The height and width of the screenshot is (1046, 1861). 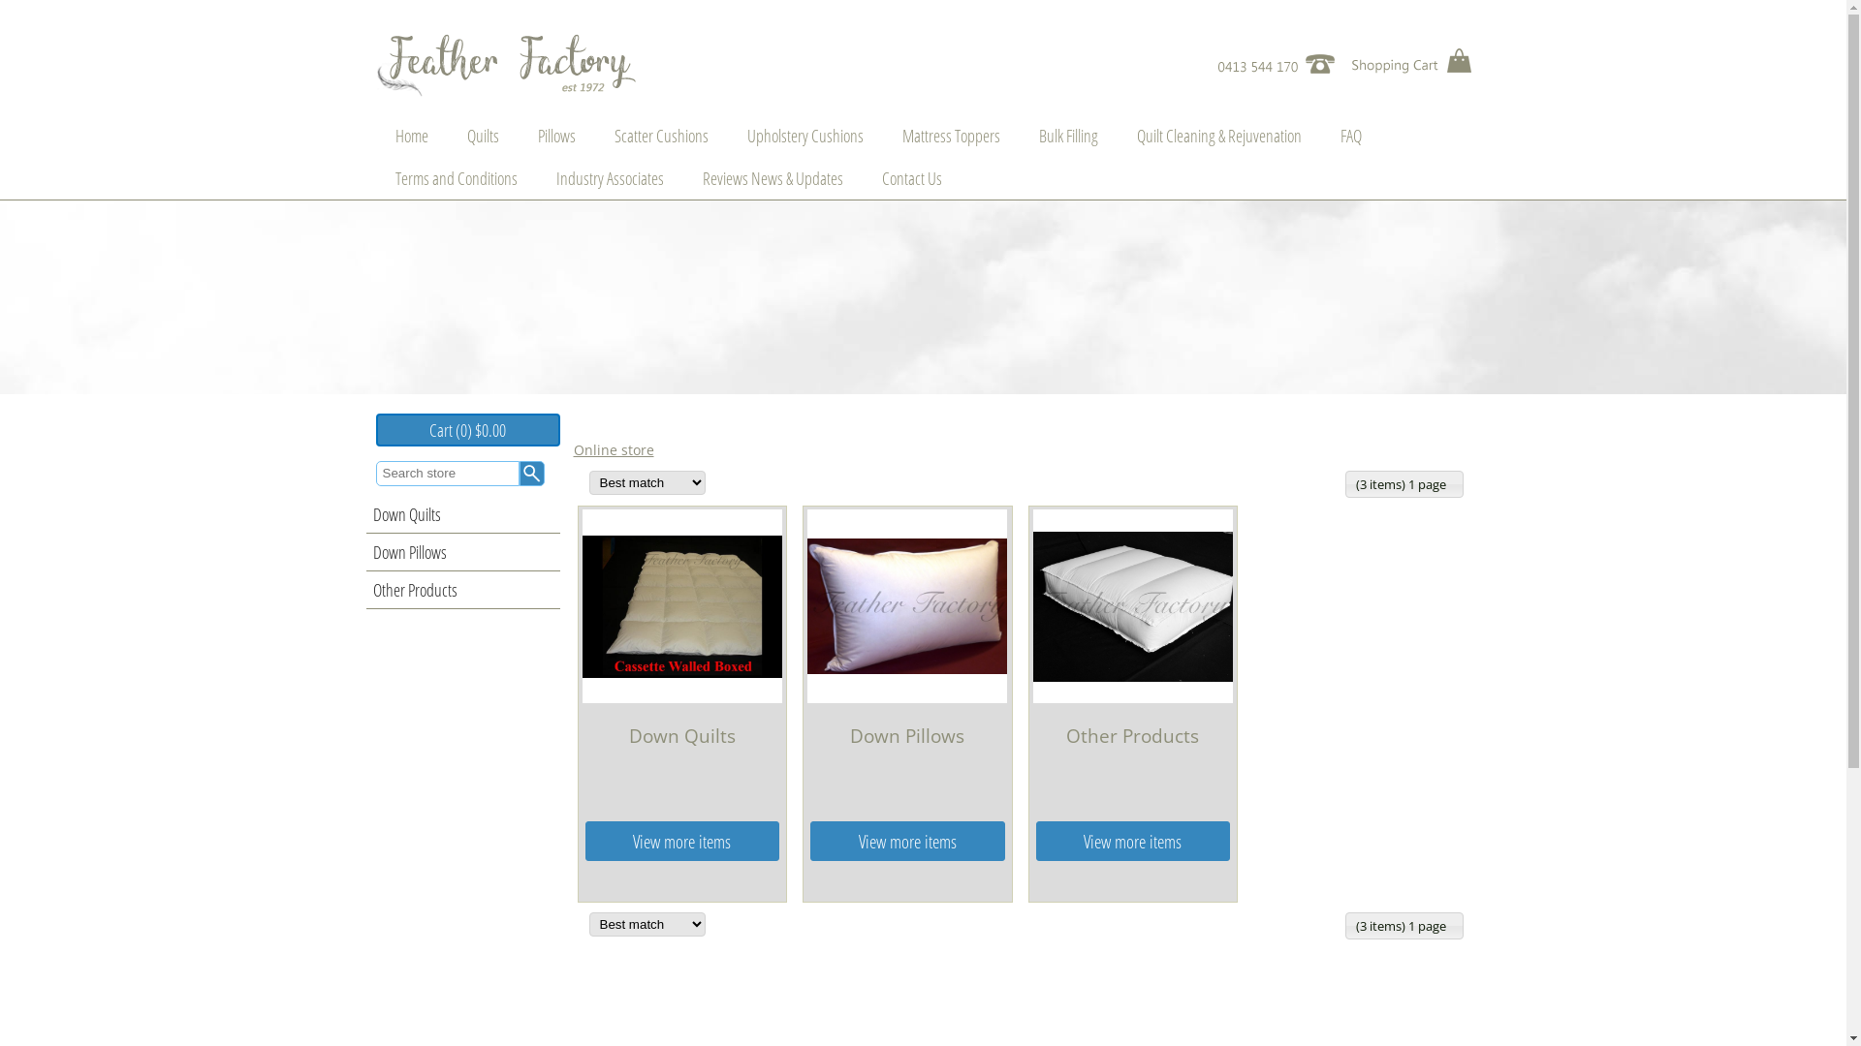 I want to click on Down Pillows, so click(x=463, y=552).